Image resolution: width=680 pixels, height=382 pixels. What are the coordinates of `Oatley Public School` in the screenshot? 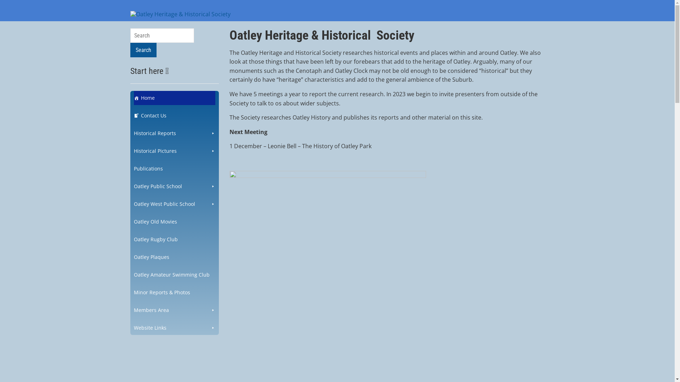 It's located at (175, 186).